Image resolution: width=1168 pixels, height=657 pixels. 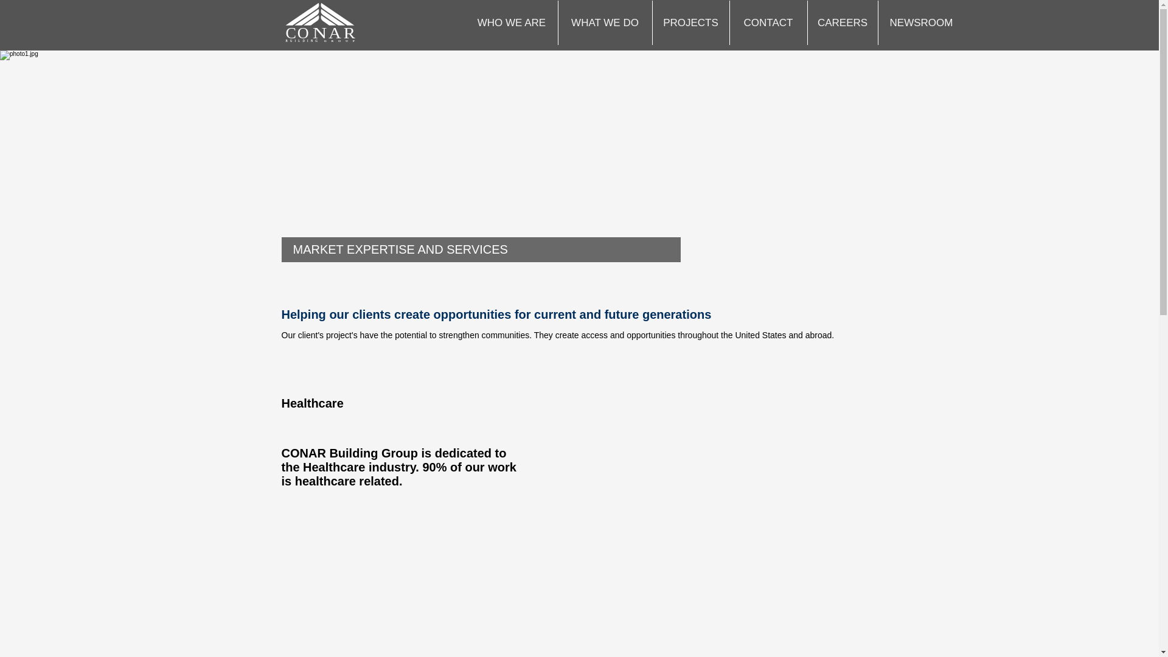 What do you see at coordinates (321, 25) in the screenshot?
I see `CONTACT` at bounding box center [321, 25].